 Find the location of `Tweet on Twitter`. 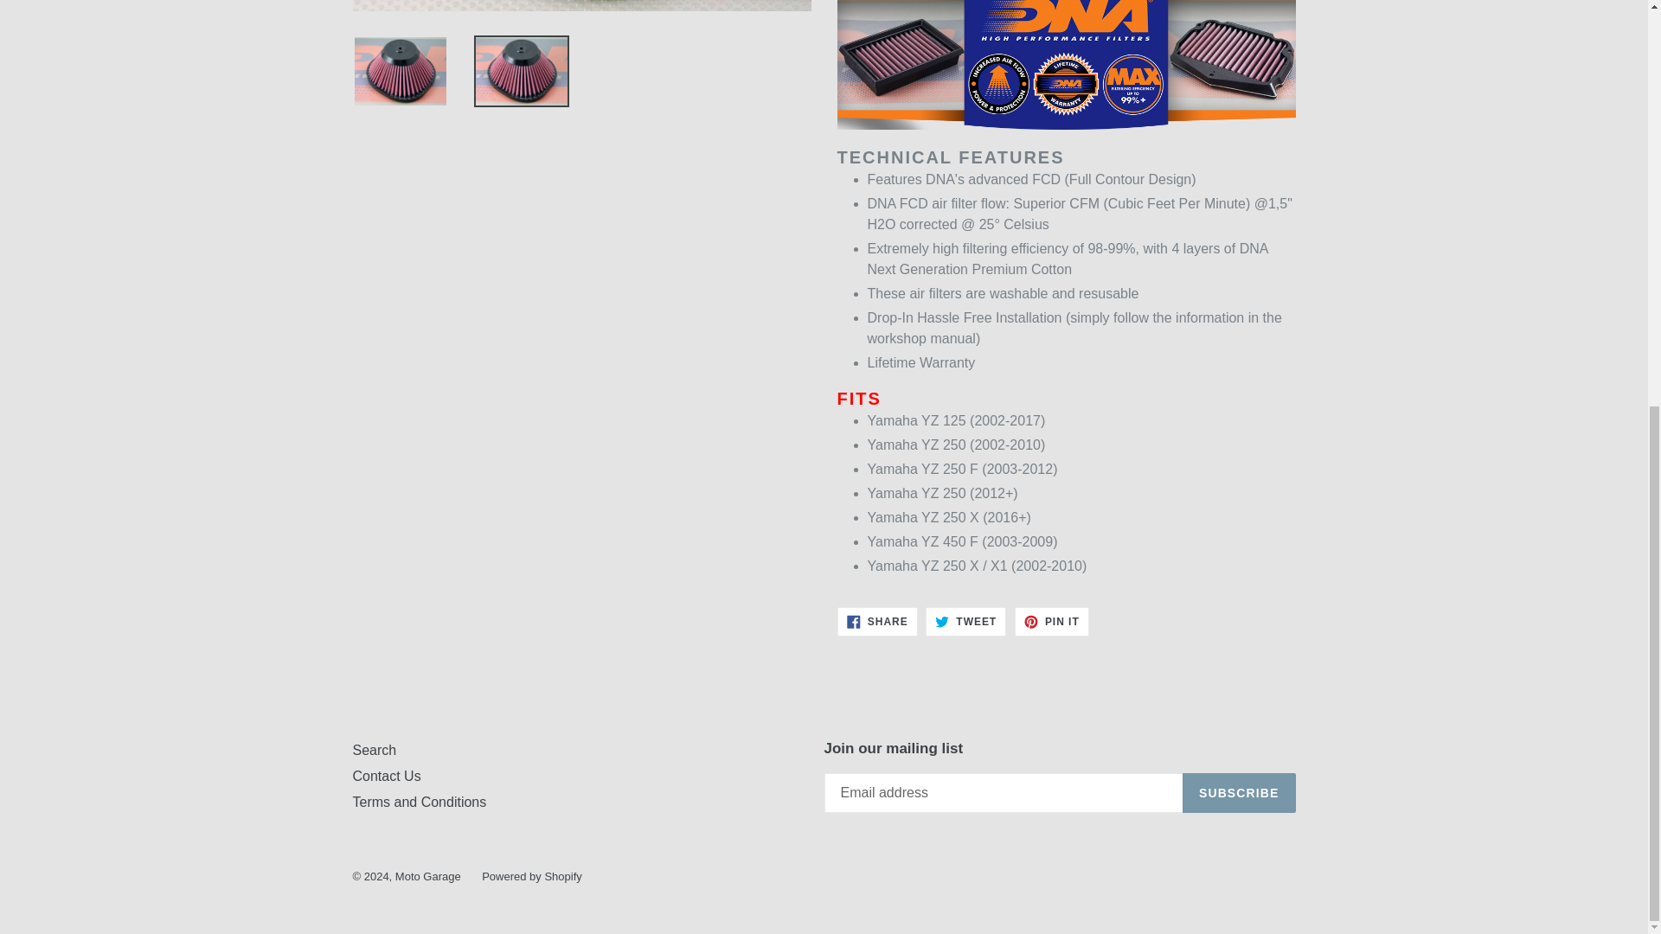

Tweet on Twitter is located at coordinates (965, 621).